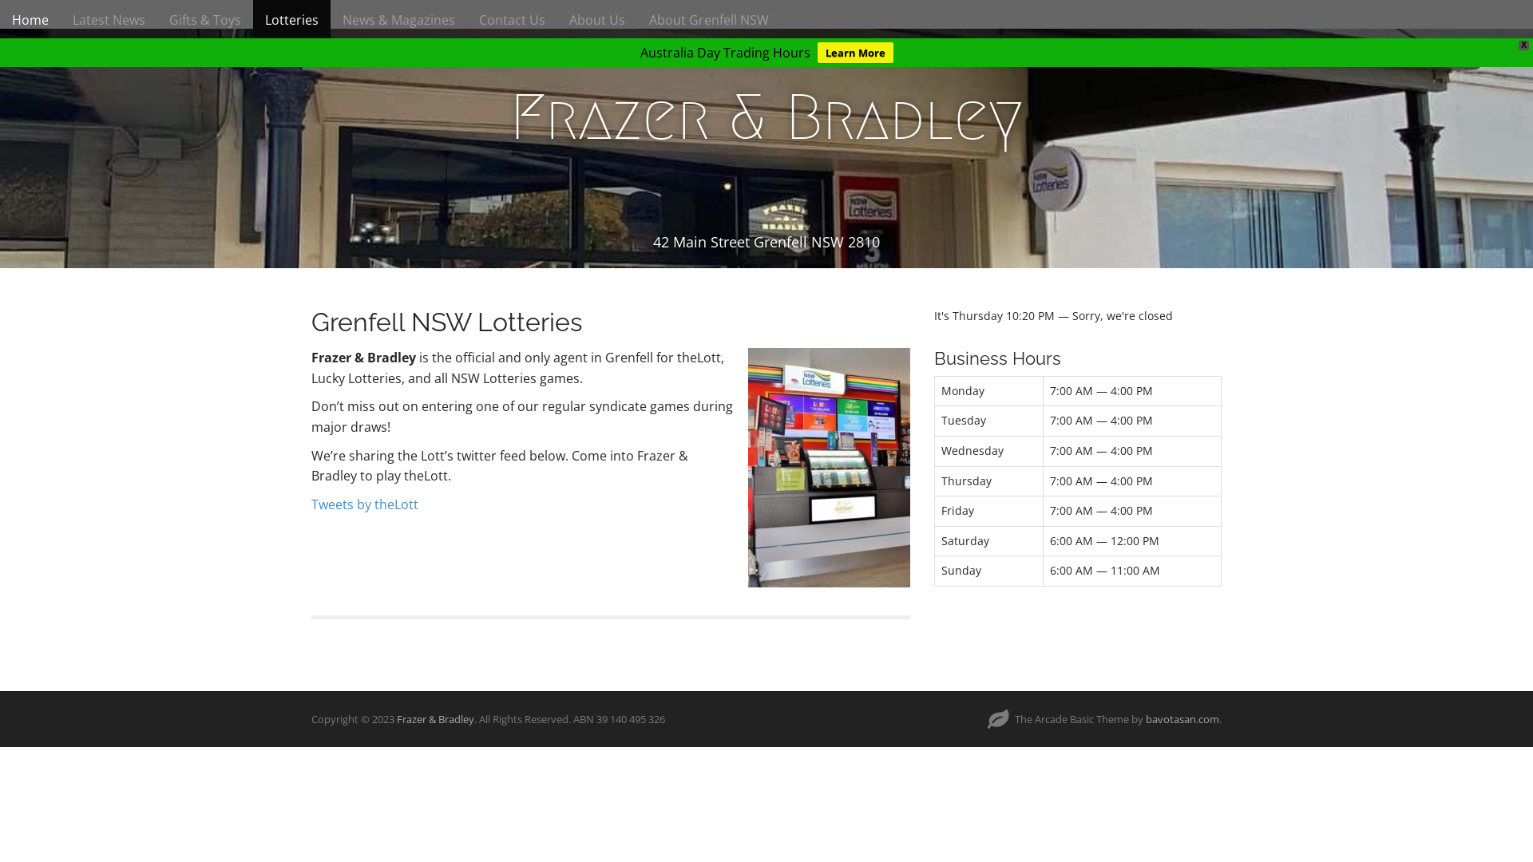 The height and width of the screenshot is (862, 1533). I want to click on Latest News, so click(109, 20).